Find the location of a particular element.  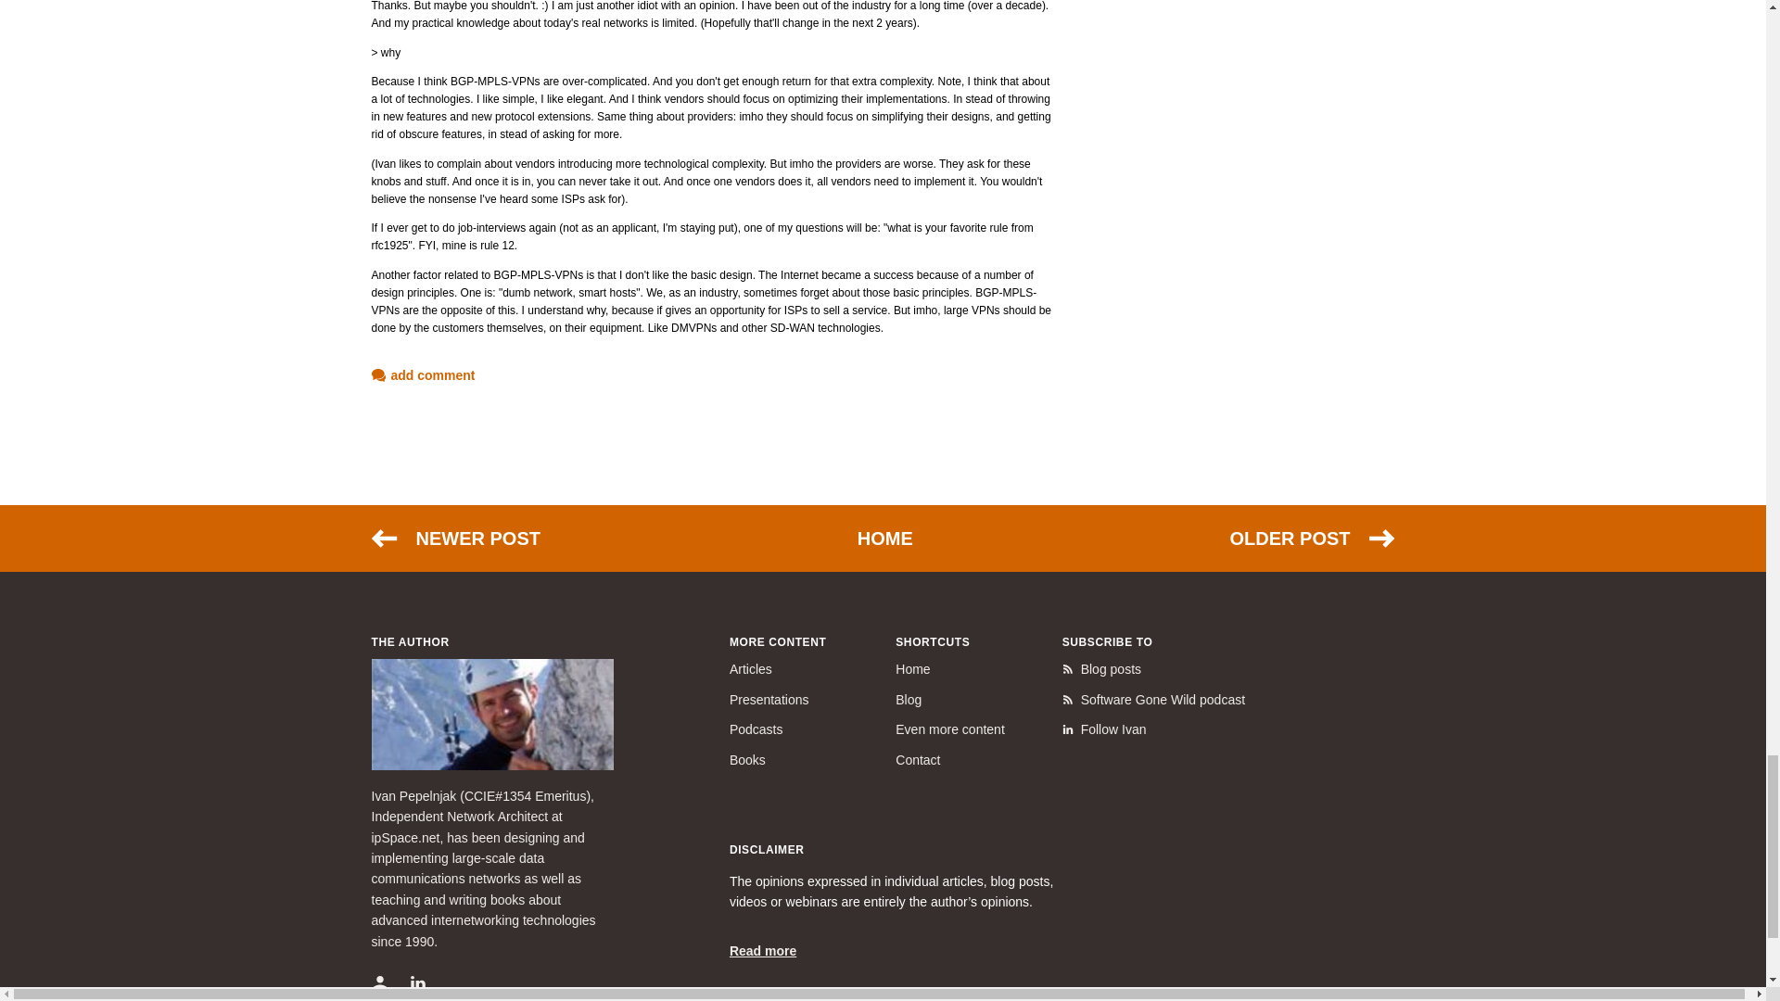

Older Post is located at coordinates (1311, 538).